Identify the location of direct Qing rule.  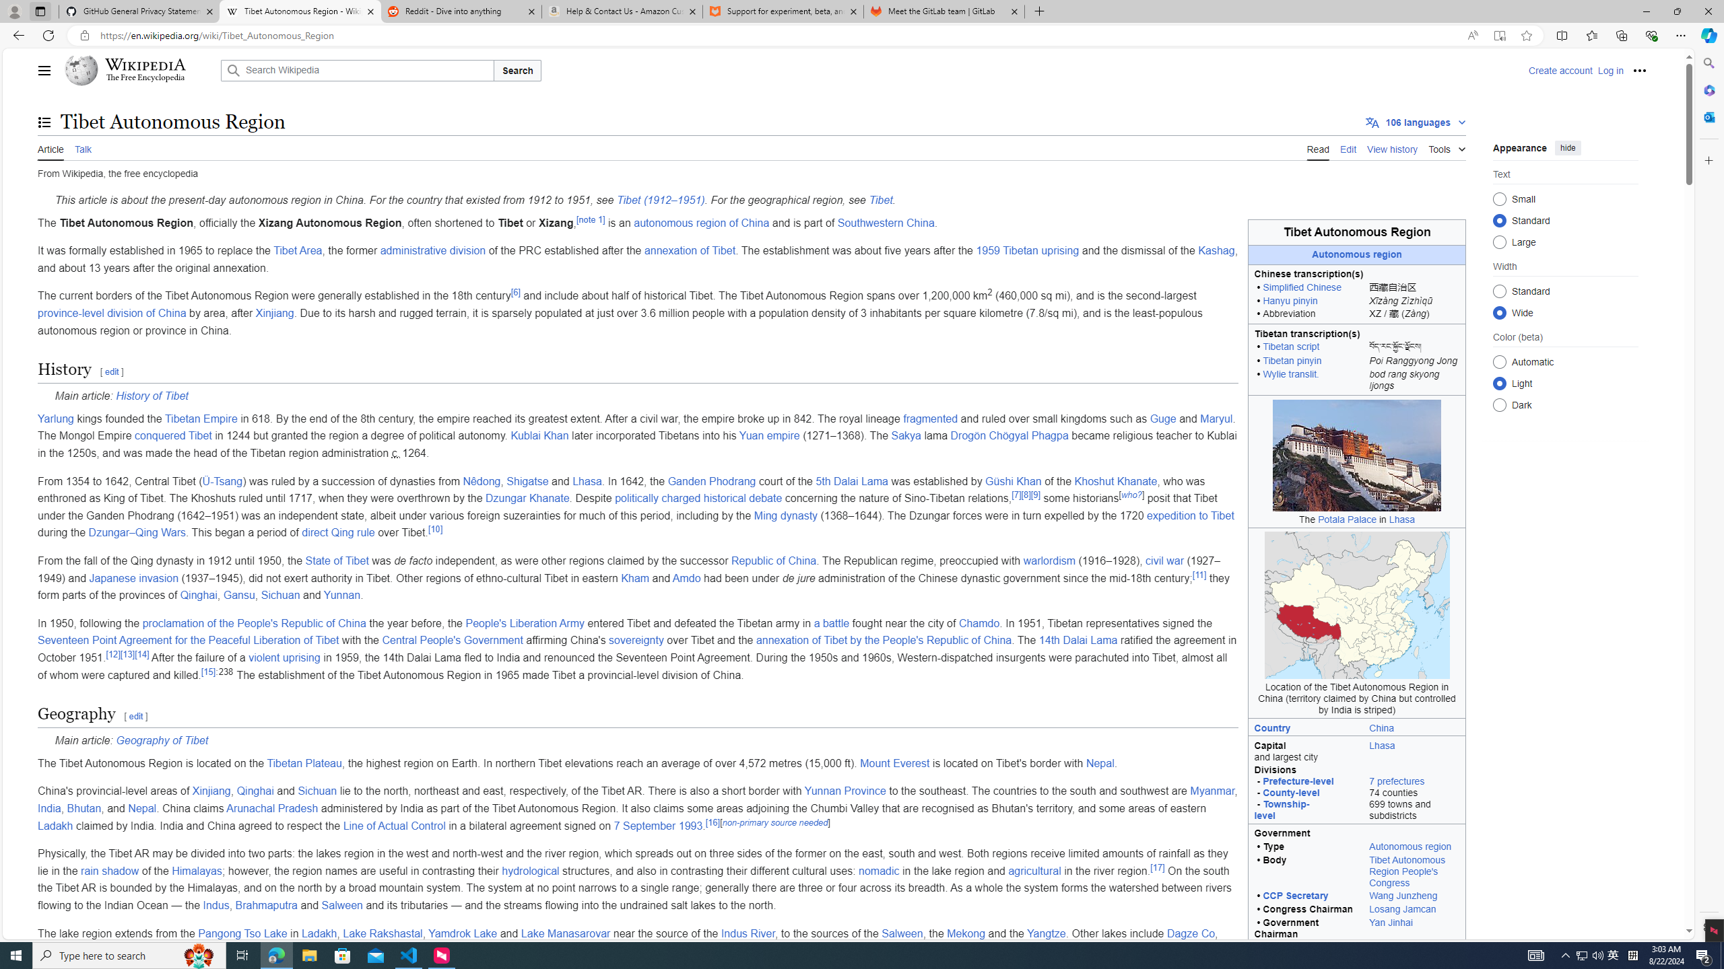
(339, 533).